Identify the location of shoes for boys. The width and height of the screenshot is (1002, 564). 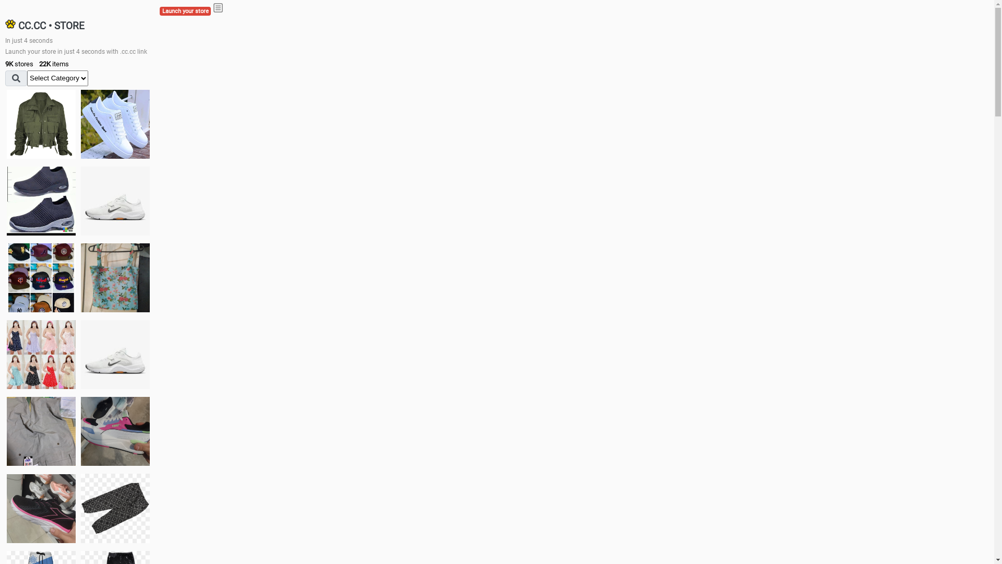
(41, 201).